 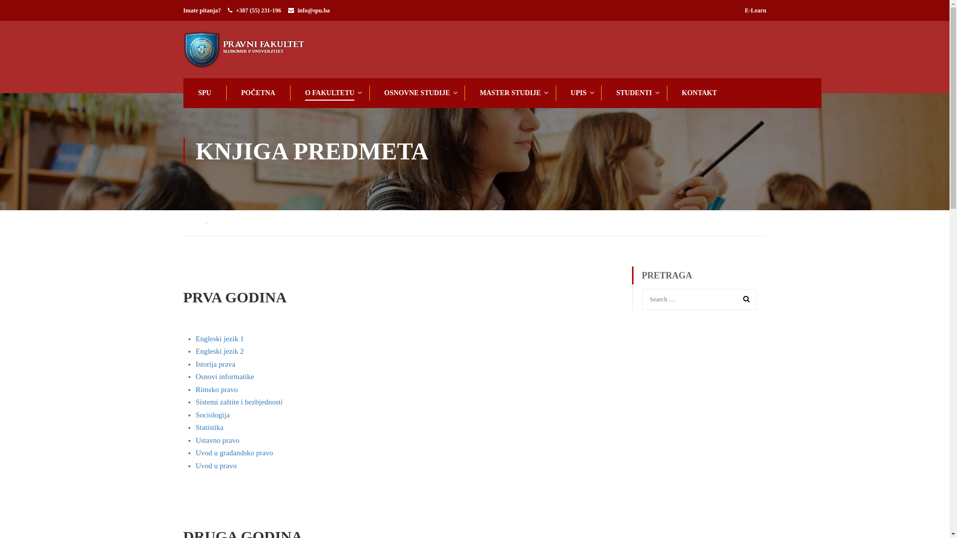 What do you see at coordinates (204, 93) in the screenshot?
I see `SPU` at bounding box center [204, 93].